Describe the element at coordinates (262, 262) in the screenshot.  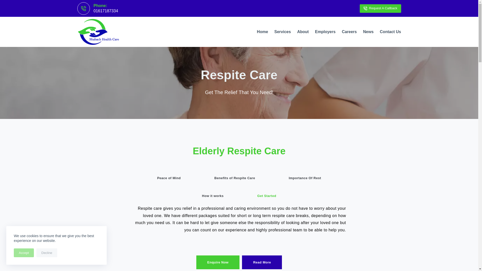
I see `Read More` at that location.